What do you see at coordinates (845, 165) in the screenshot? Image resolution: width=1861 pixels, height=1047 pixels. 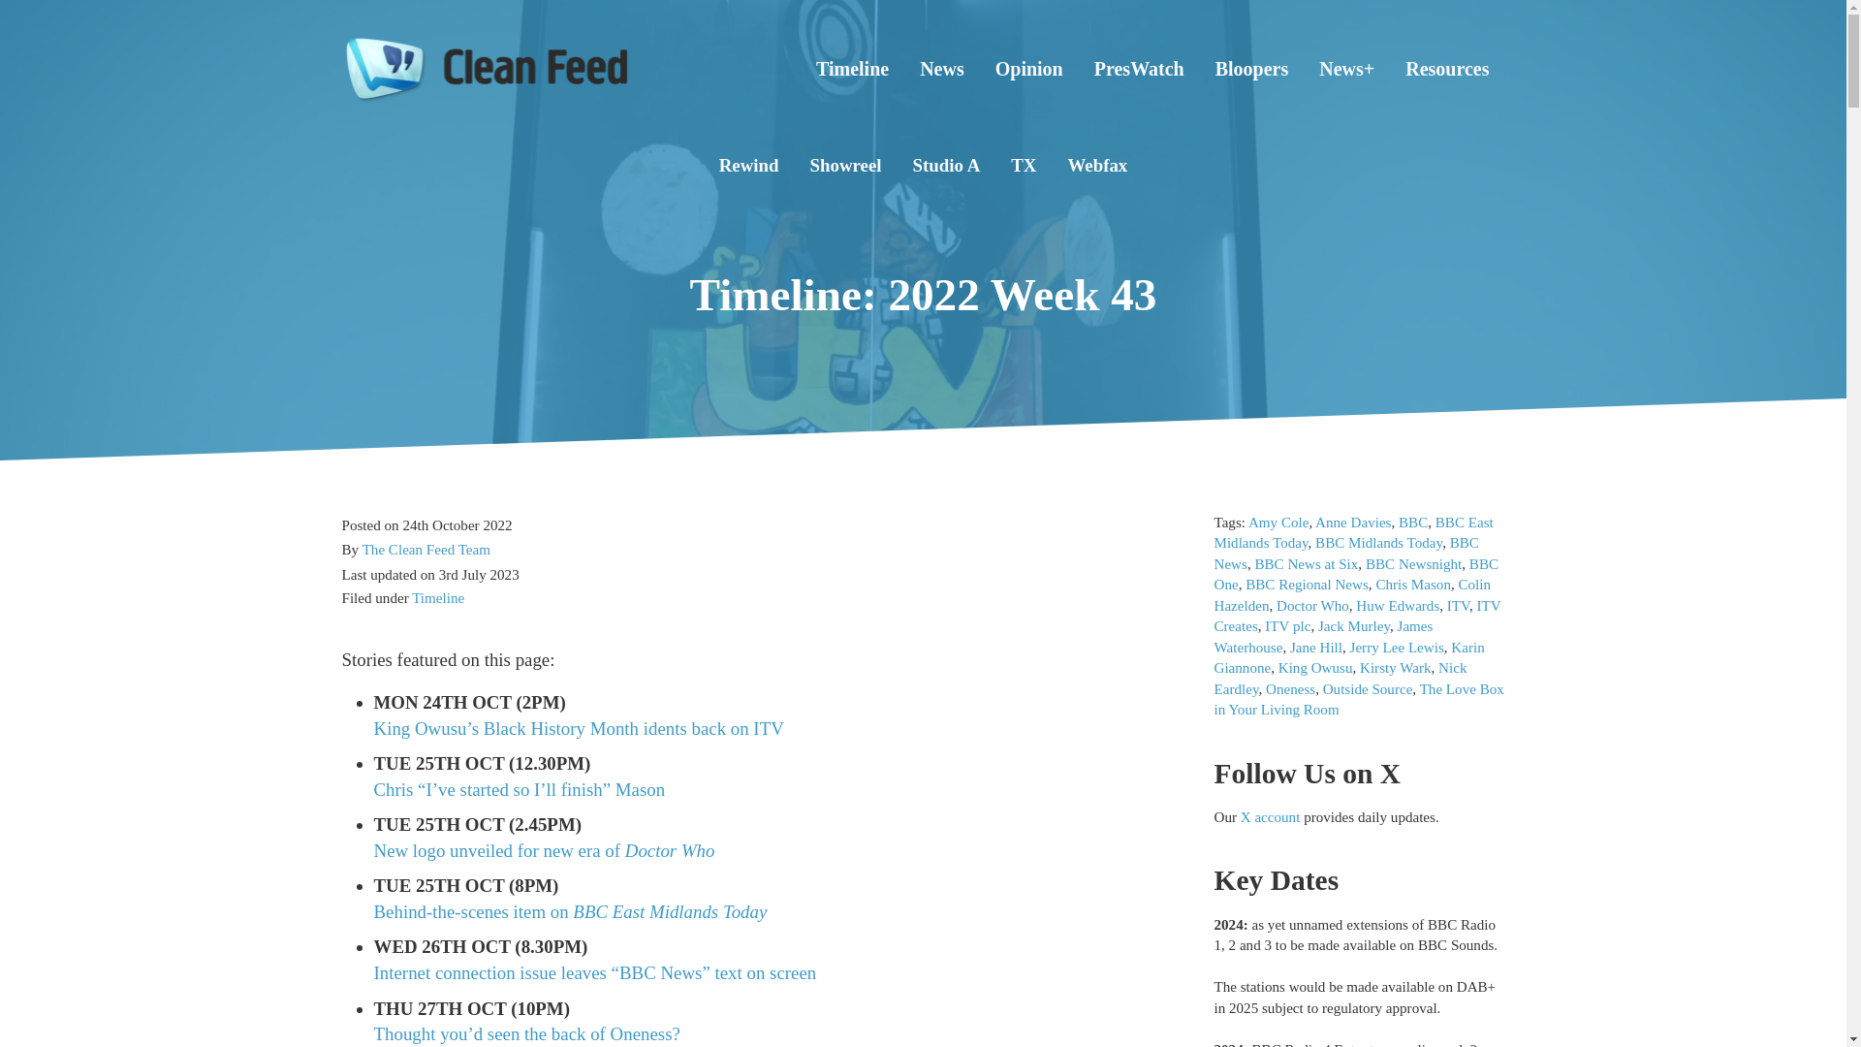 I see `Showreel` at bounding box center [845, 165].